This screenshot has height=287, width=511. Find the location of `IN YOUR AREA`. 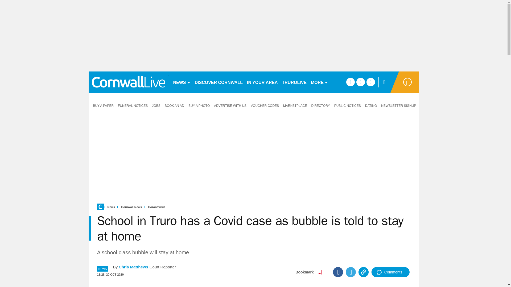

IN YOUR AREA is located at coordinates (262, 82).